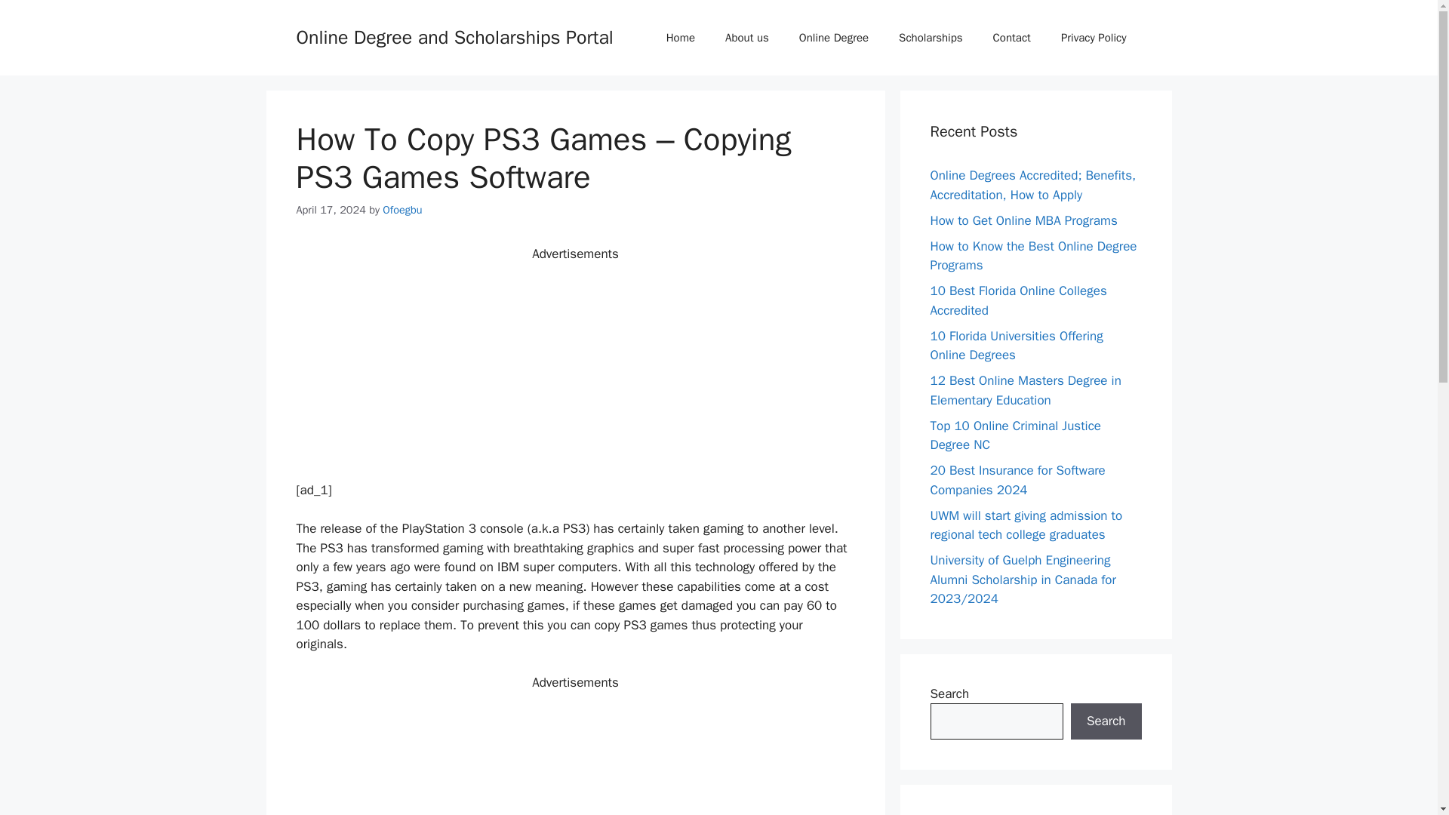 The height and width of the screenshot is (815, 1449). What do you see at coordinates (1017, 480) in the screenshot?
I see `20 Best Insurance for Software Companies 2024` at bounding box center [1017, 480].